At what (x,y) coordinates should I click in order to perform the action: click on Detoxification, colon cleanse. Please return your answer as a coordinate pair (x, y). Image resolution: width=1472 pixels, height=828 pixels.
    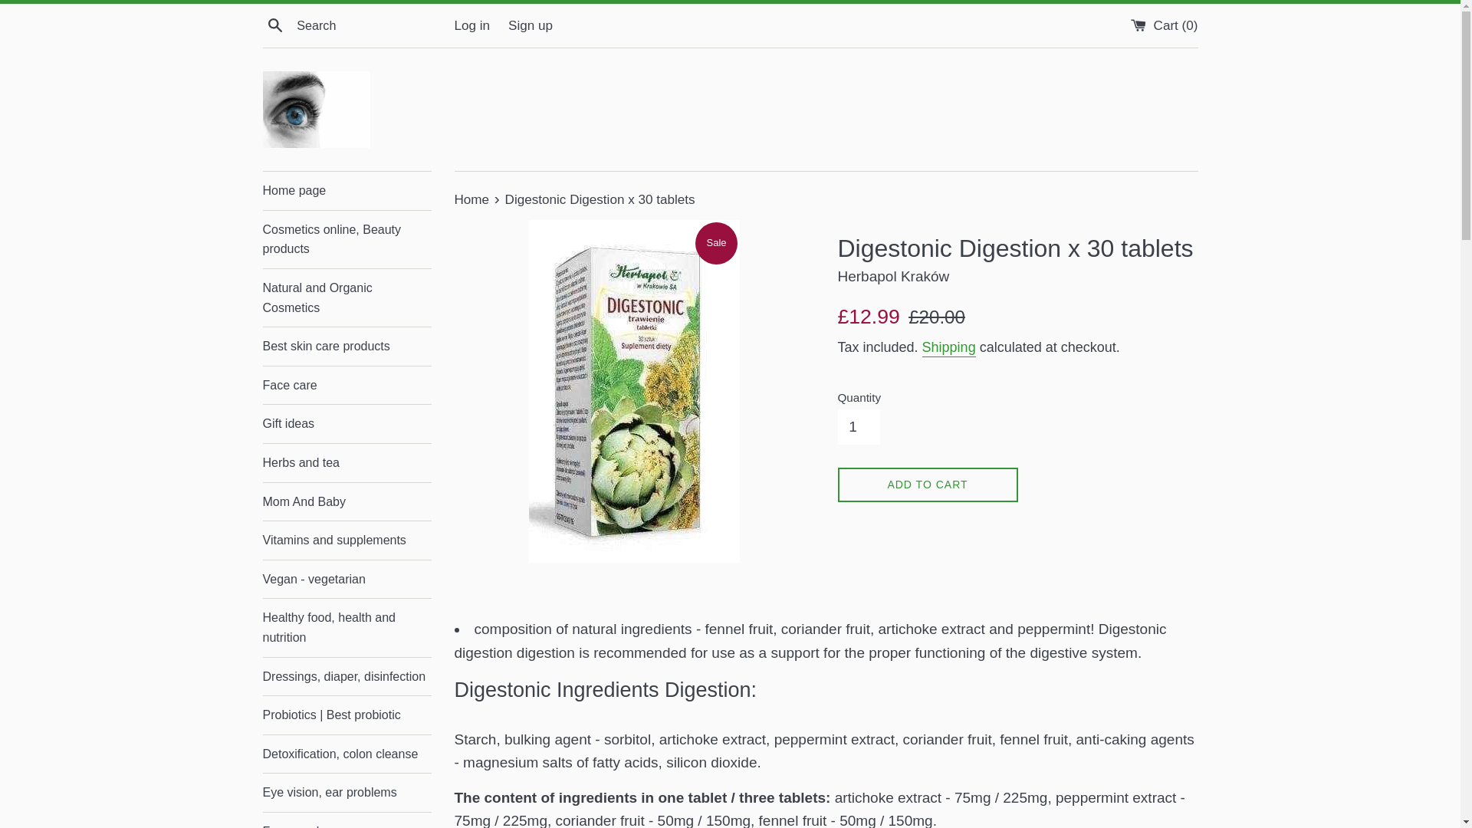
    Looking at the image, I should click on (347, 754).